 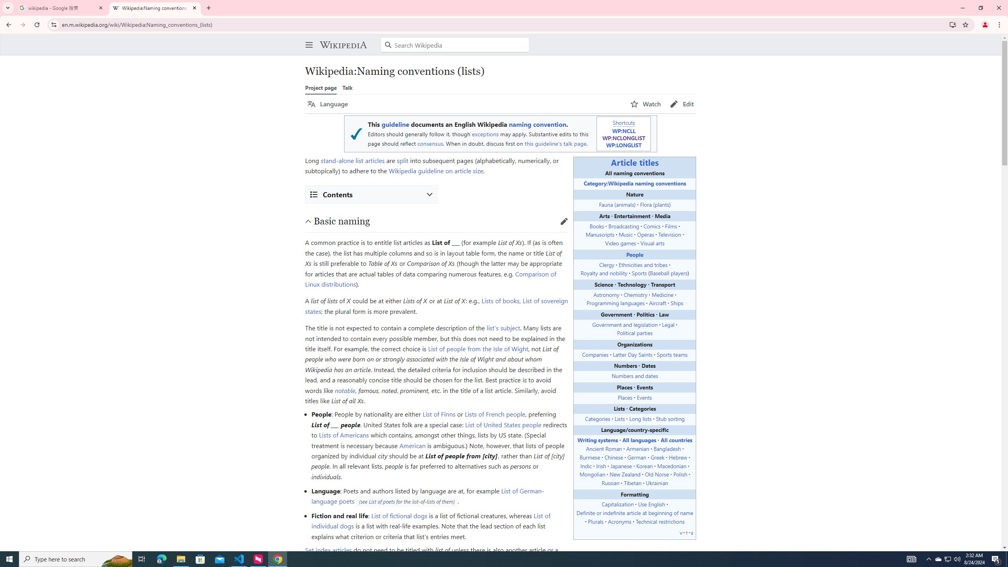 What do you see at coordinates (635, 294) in the screenshot?
I see `Chemistry` at bounding box center [635, 294].